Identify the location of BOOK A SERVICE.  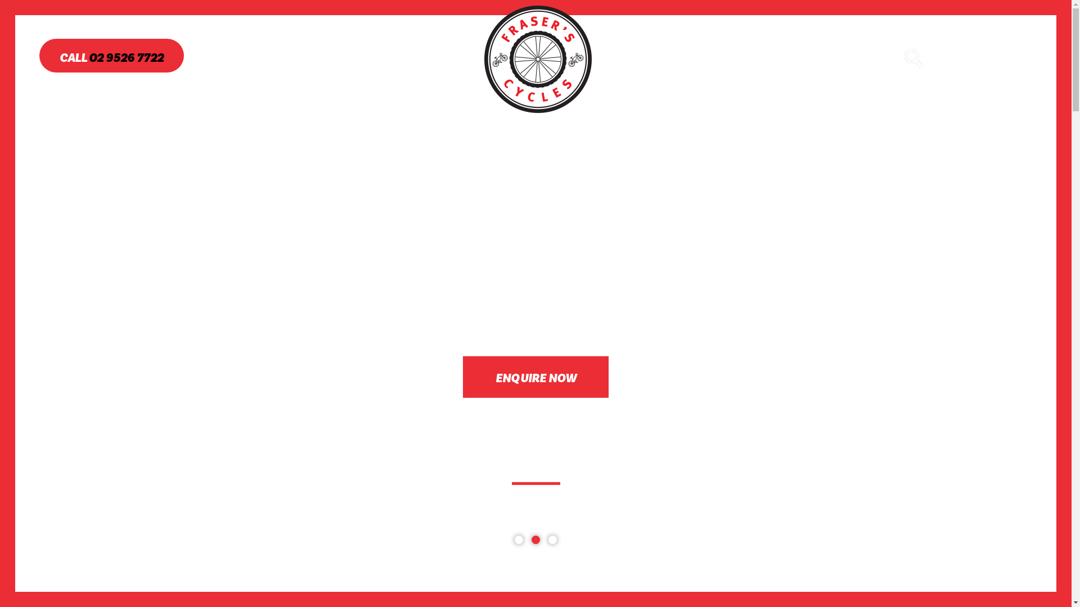
(741, 59).